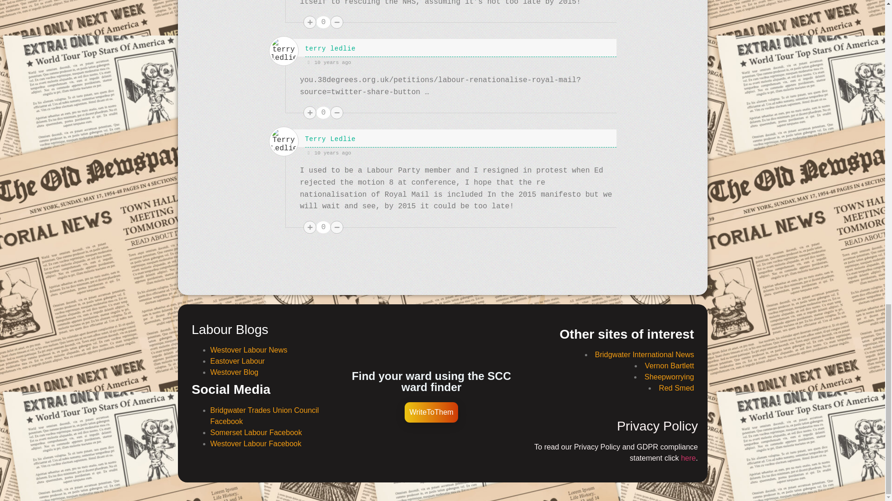 This screenshot has width=892, height=501. Describe the element at coordinates (264, 416) in the screenshot. I see `Bridgwater Trades Union Council Facebook` at that location.